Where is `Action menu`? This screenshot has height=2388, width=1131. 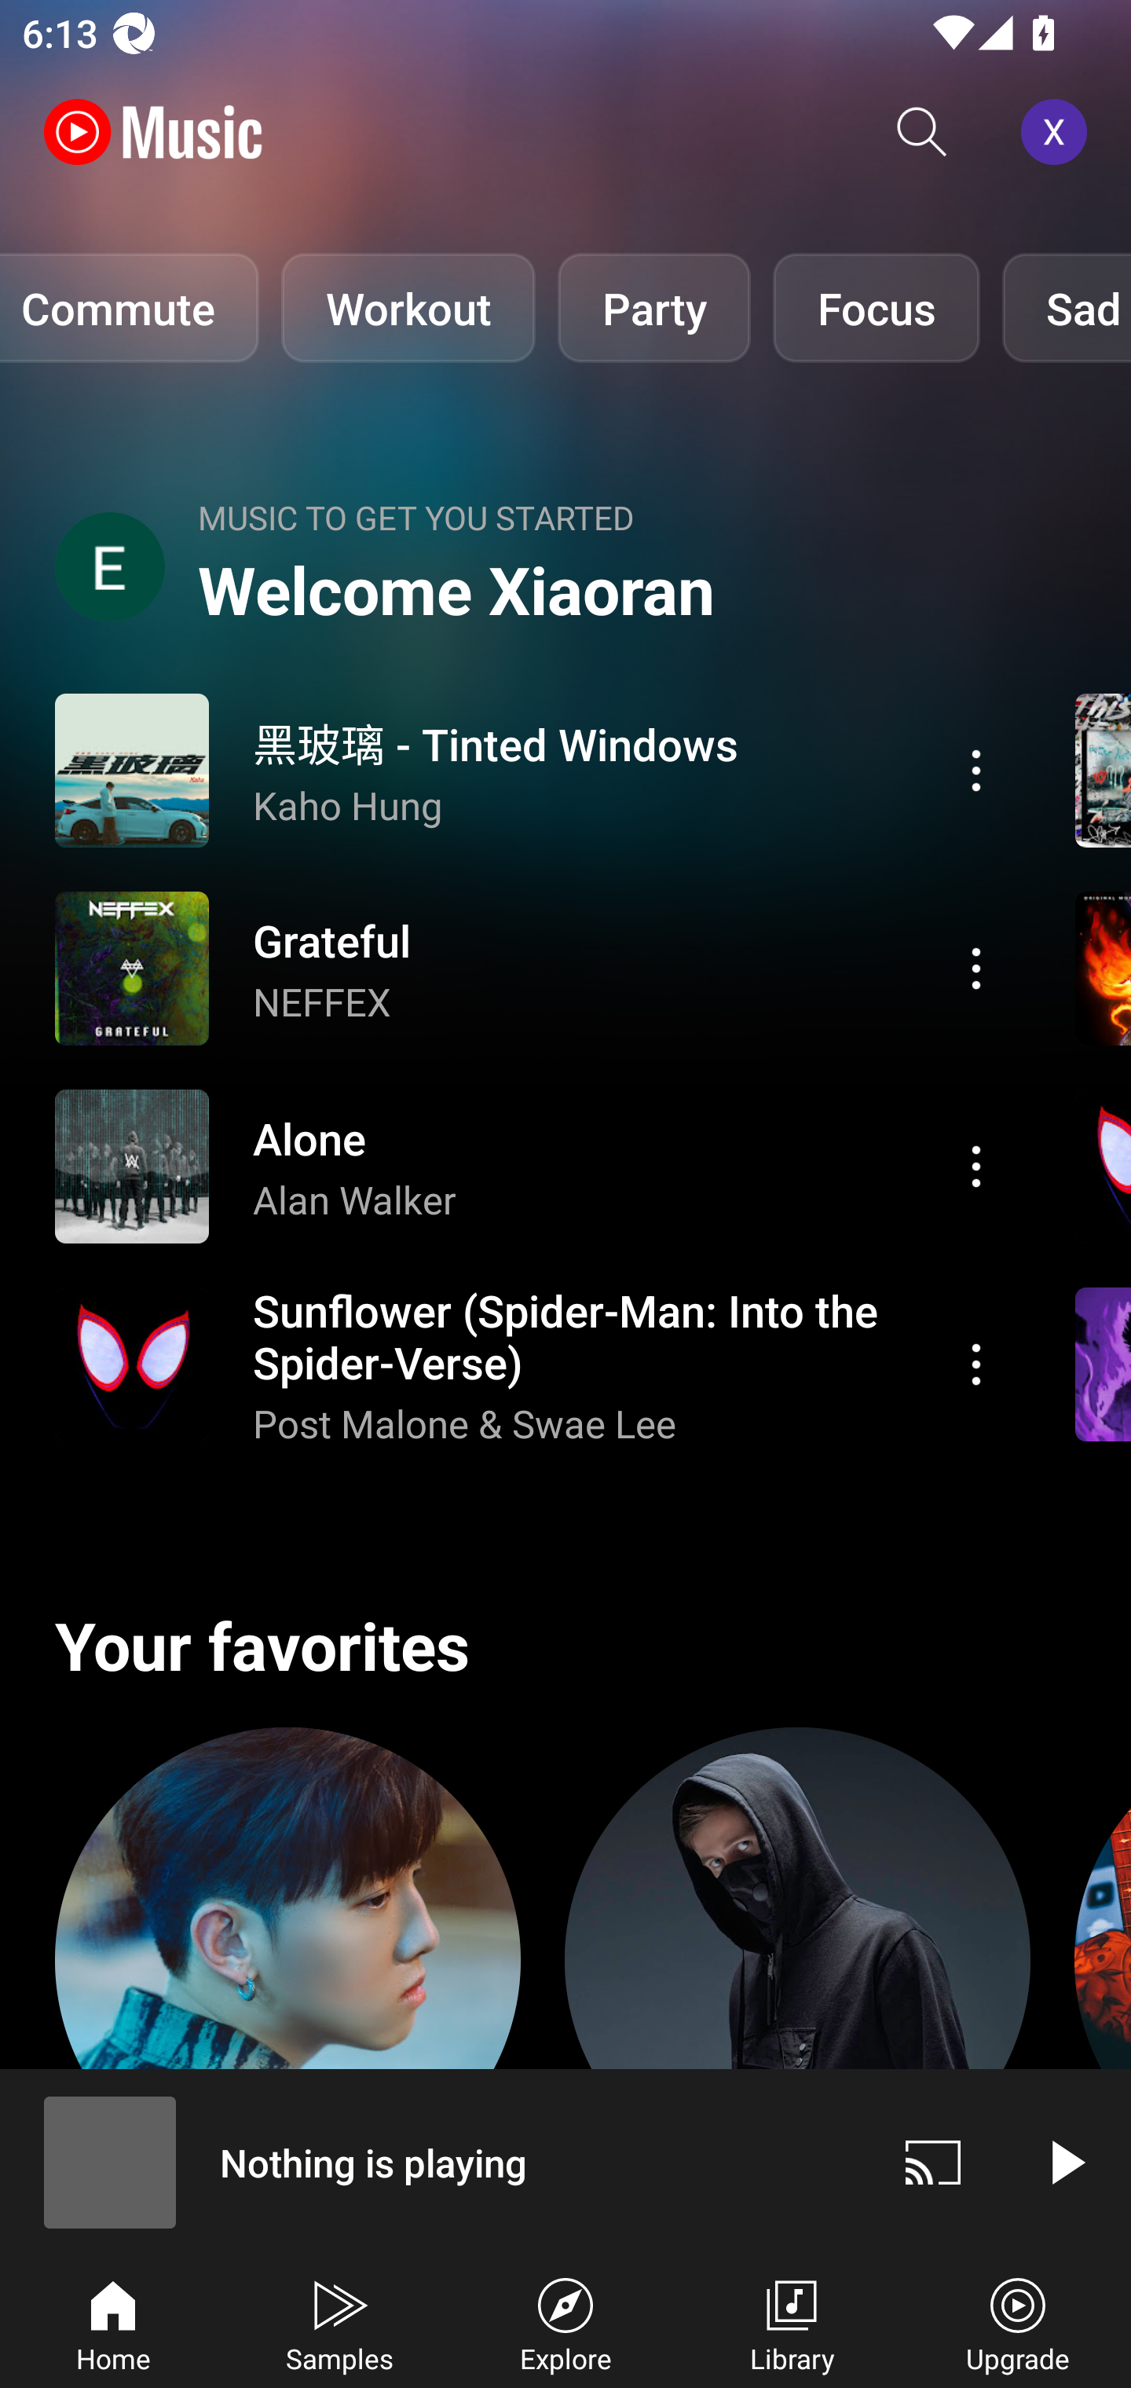
Action menu is located at coordinates (976, 1166).